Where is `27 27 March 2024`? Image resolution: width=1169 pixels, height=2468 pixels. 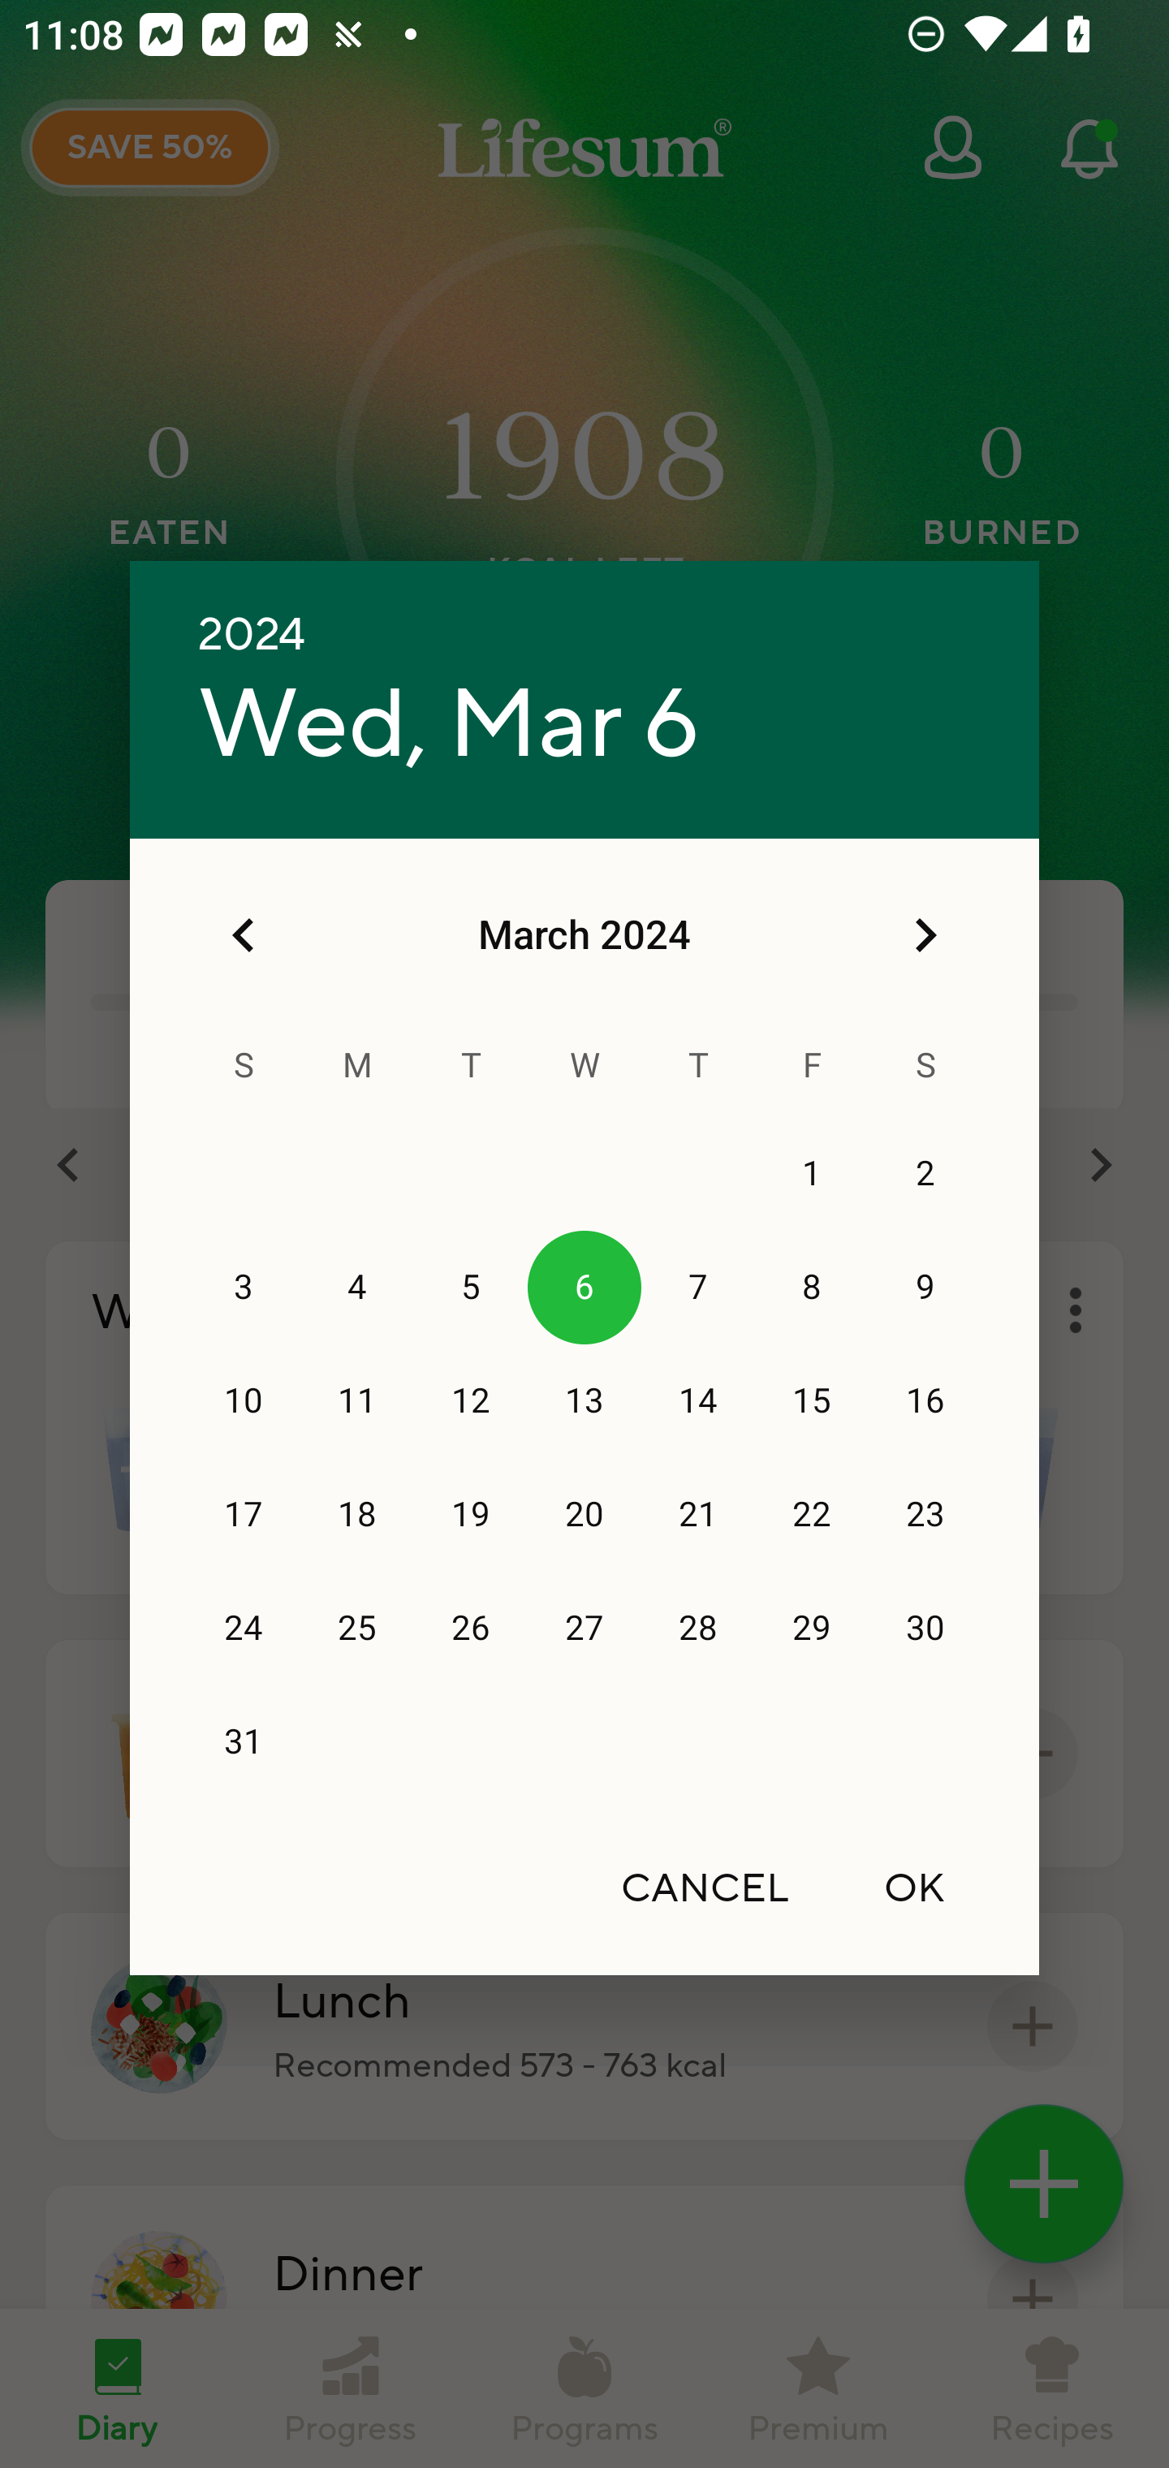 27 27 March 2024 is located at coordinates (584, 1629).